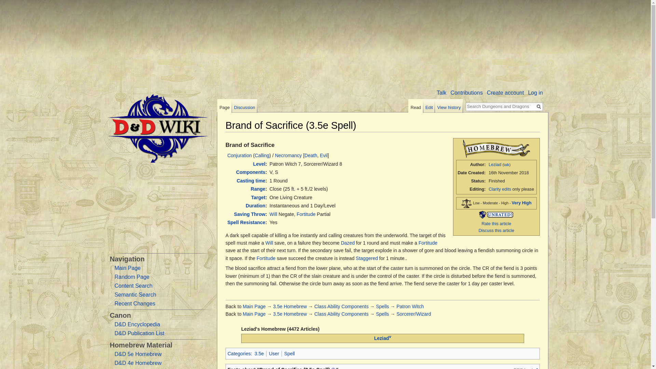  Describe the element at coordinates (290, 314) in the screenshot. I see `3.5e Homebrew` at that location.